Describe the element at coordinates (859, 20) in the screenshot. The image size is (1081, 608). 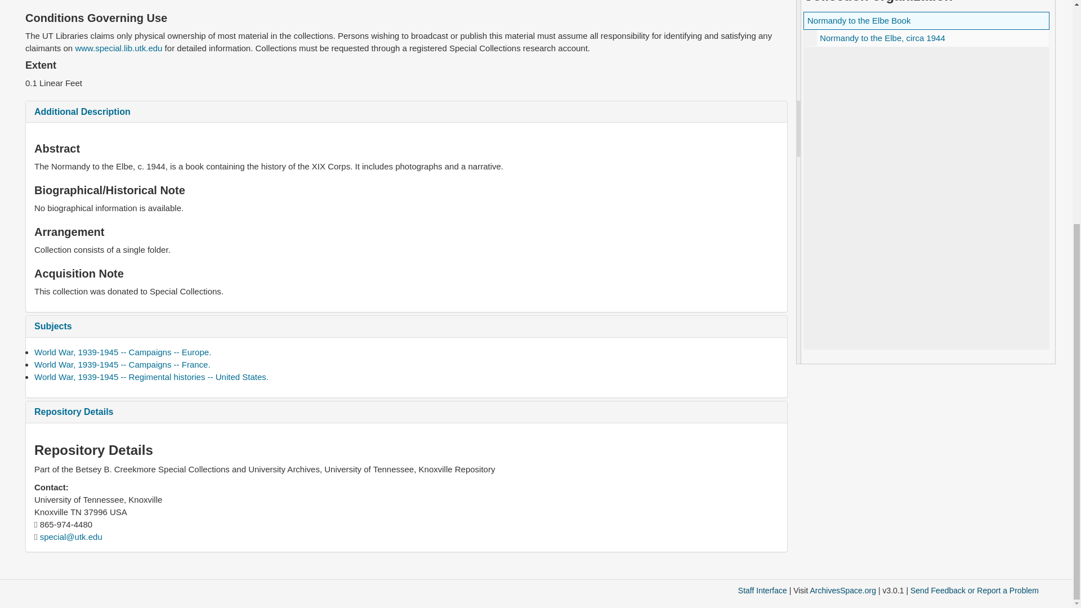
I see `Normandy to the Elbe Book` at that location.